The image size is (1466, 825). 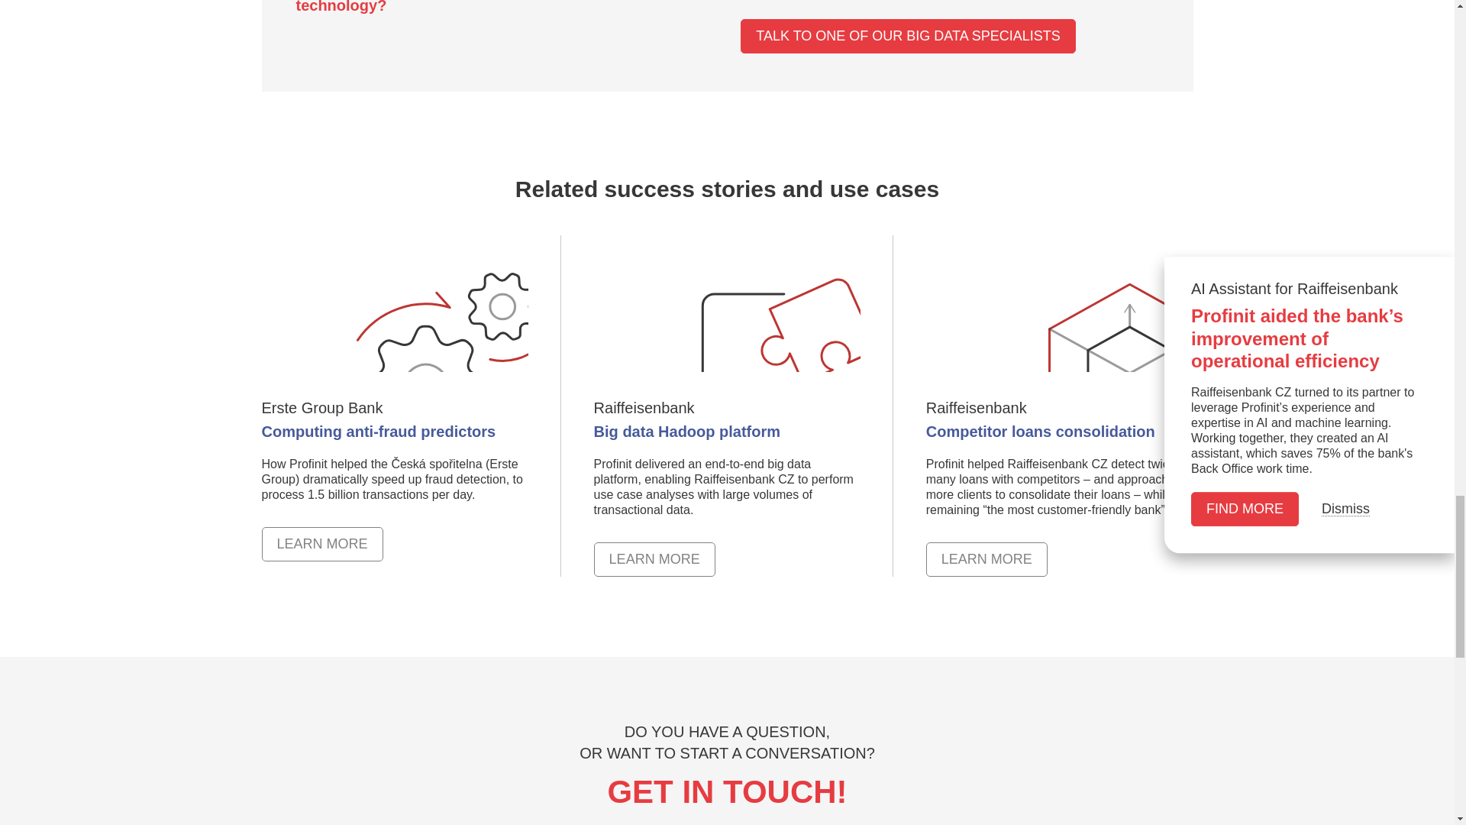 I want to click on Big data Hadoop platform, so click(x=394, y=419).